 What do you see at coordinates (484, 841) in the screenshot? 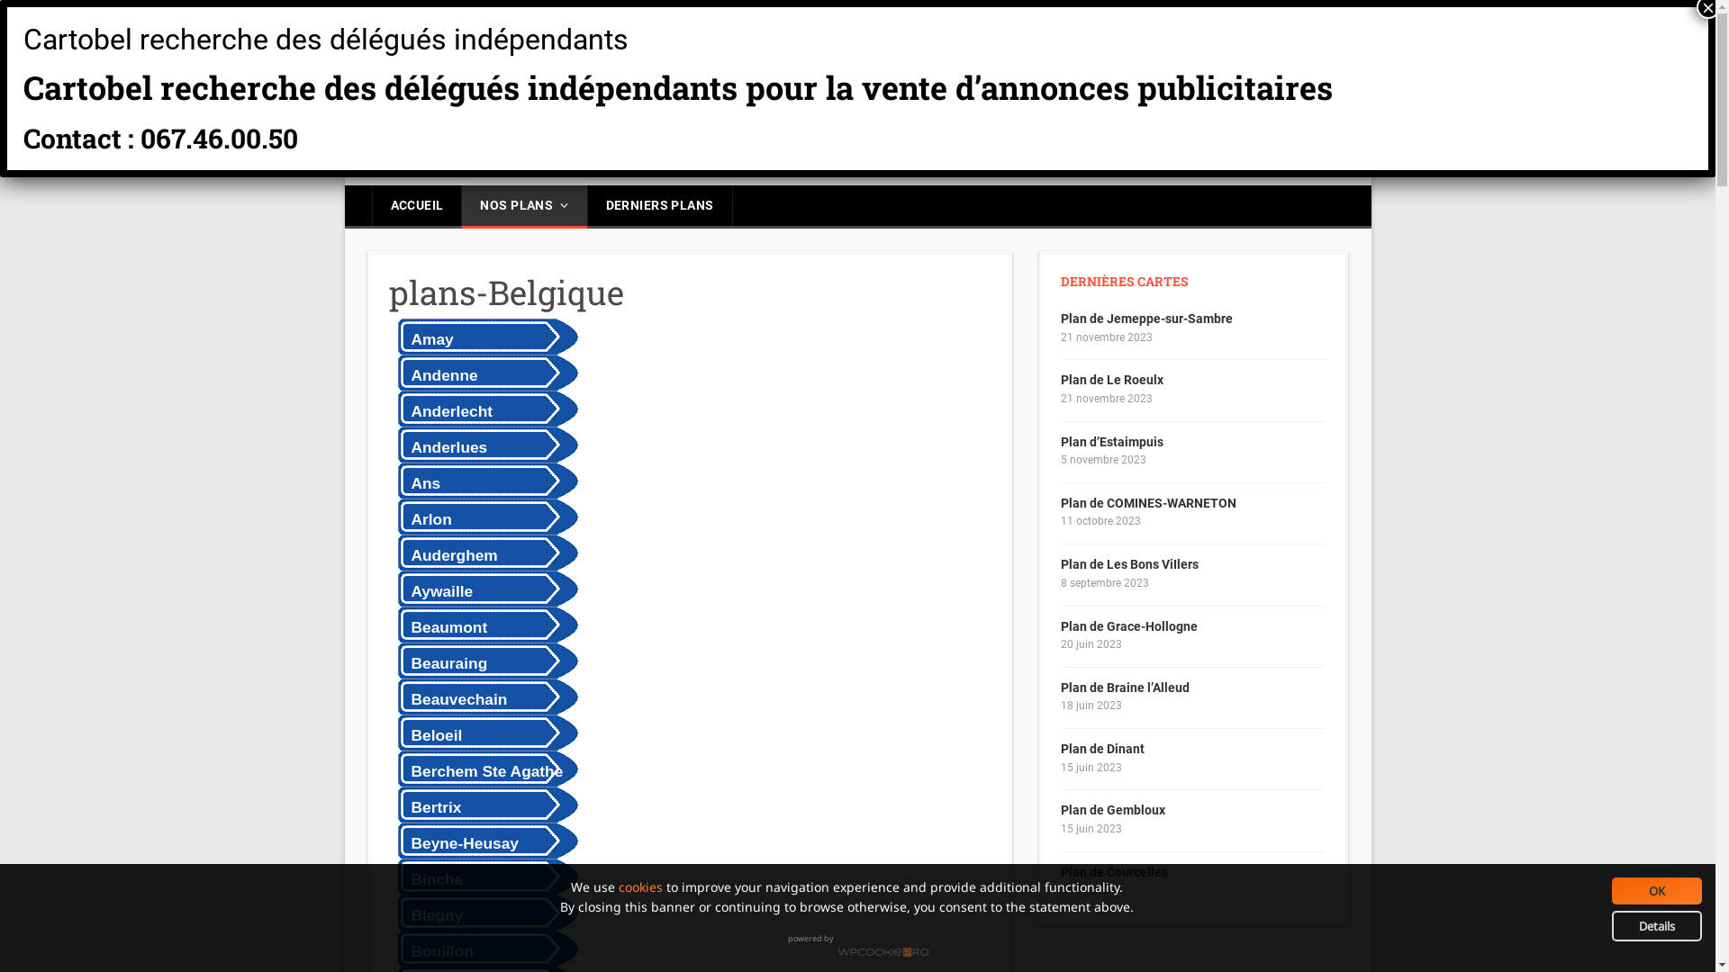
I see `Beyne-Heusay` at bounding box center [484, 841].